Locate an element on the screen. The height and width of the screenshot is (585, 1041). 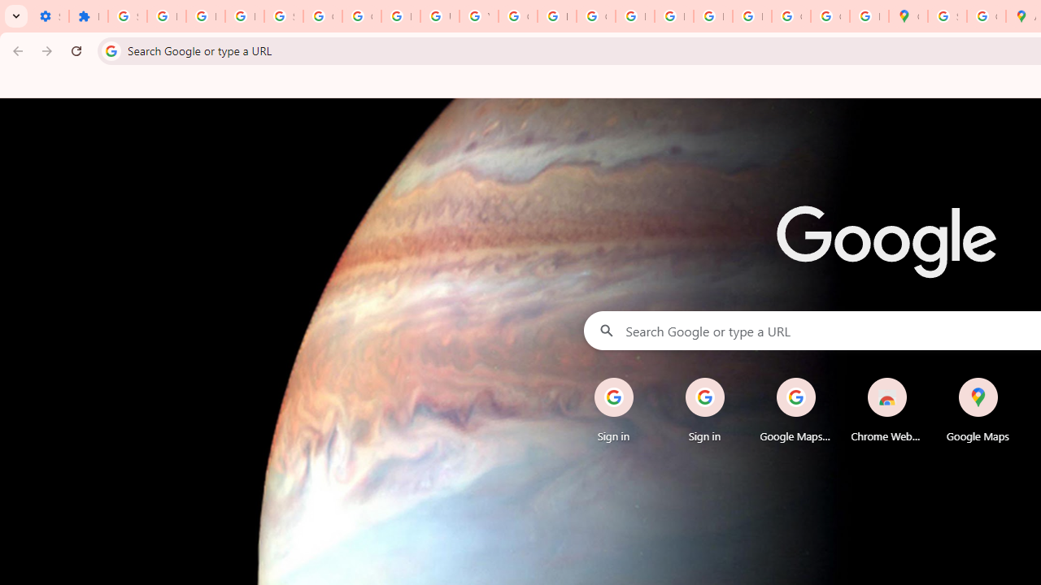
Google Maps Help is located at coordinates (795, 409).